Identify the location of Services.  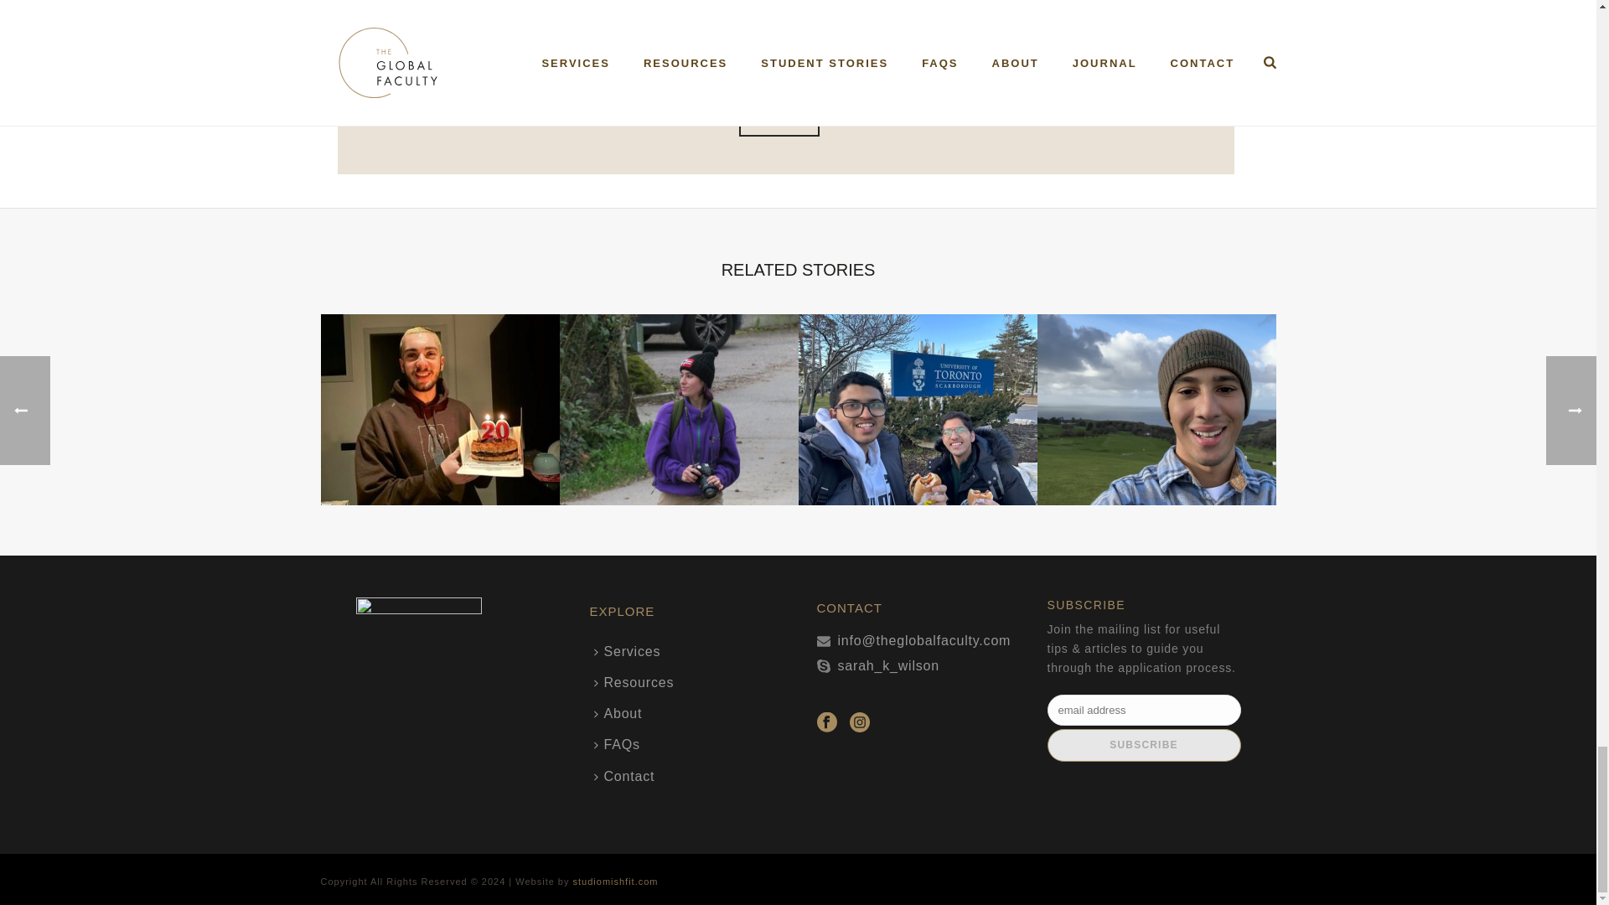
(632, 651).